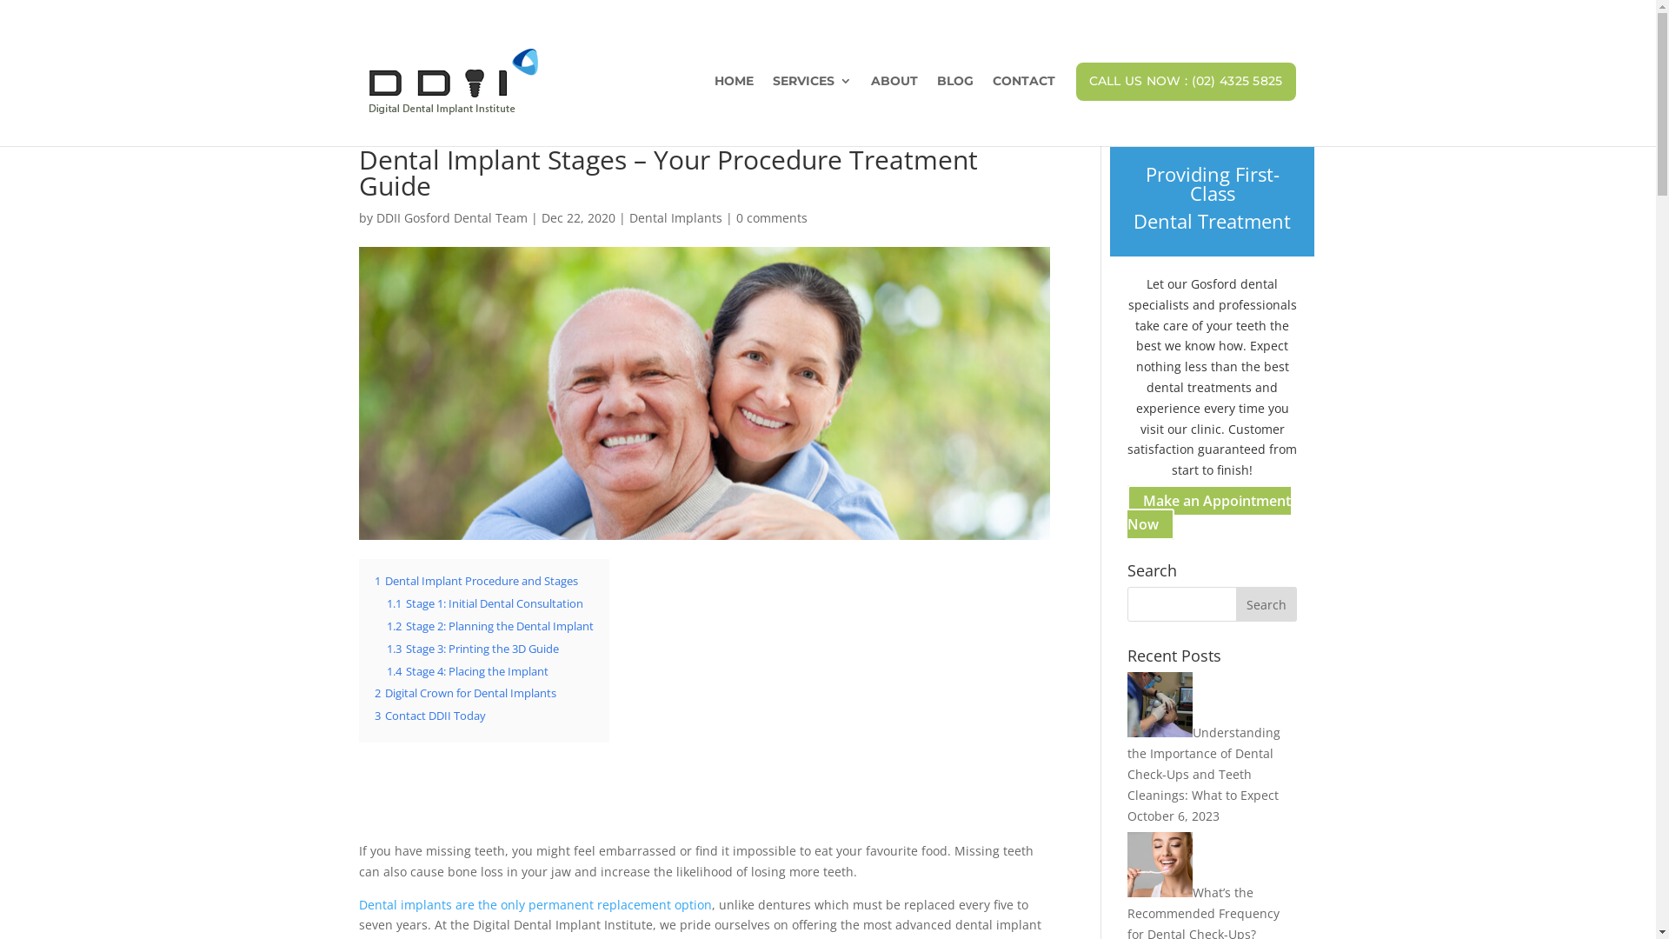  What do you see at coordinates (484, 603) in the screenshot?
I see `1.1 Stage 1: Initial Dental Consultation` at bounding box center [484, 603].